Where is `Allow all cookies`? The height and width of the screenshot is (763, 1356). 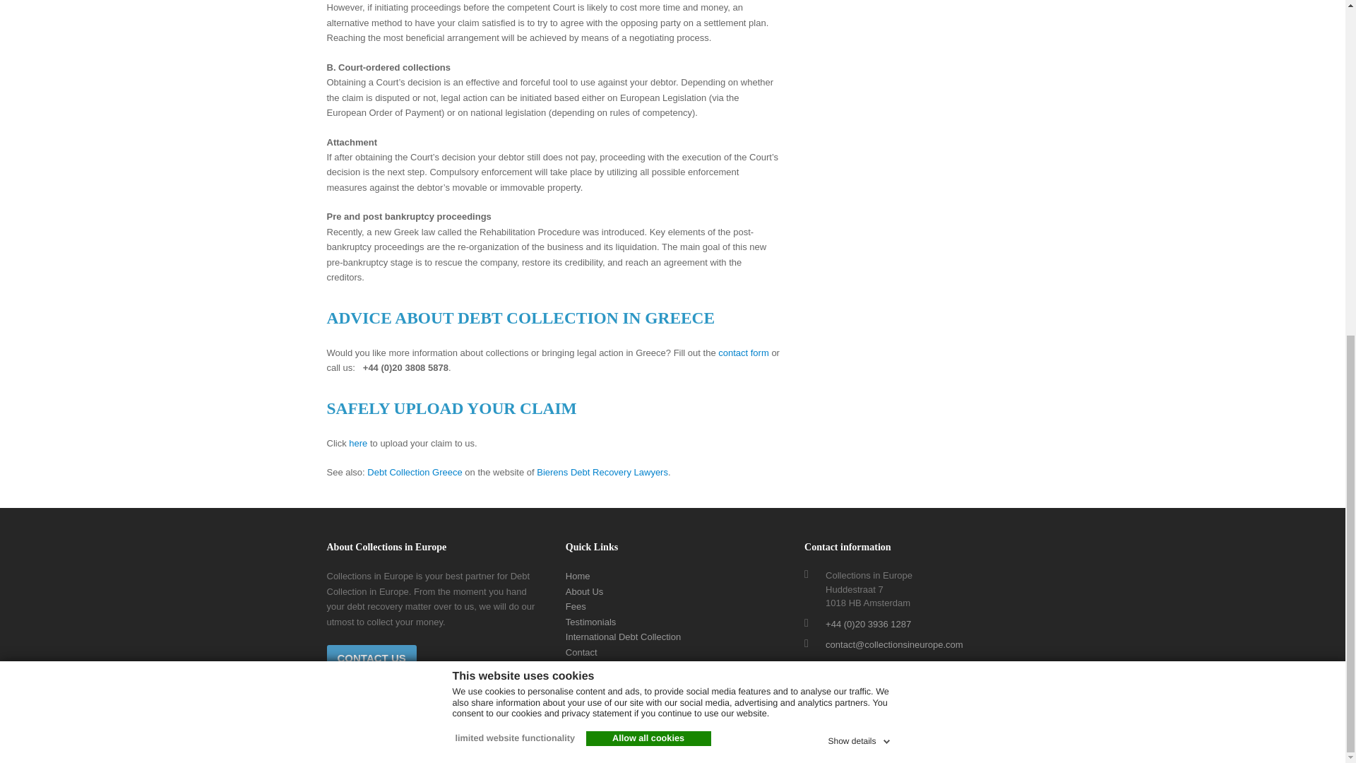 Allow all cookies is located at coordinates (648, 144).